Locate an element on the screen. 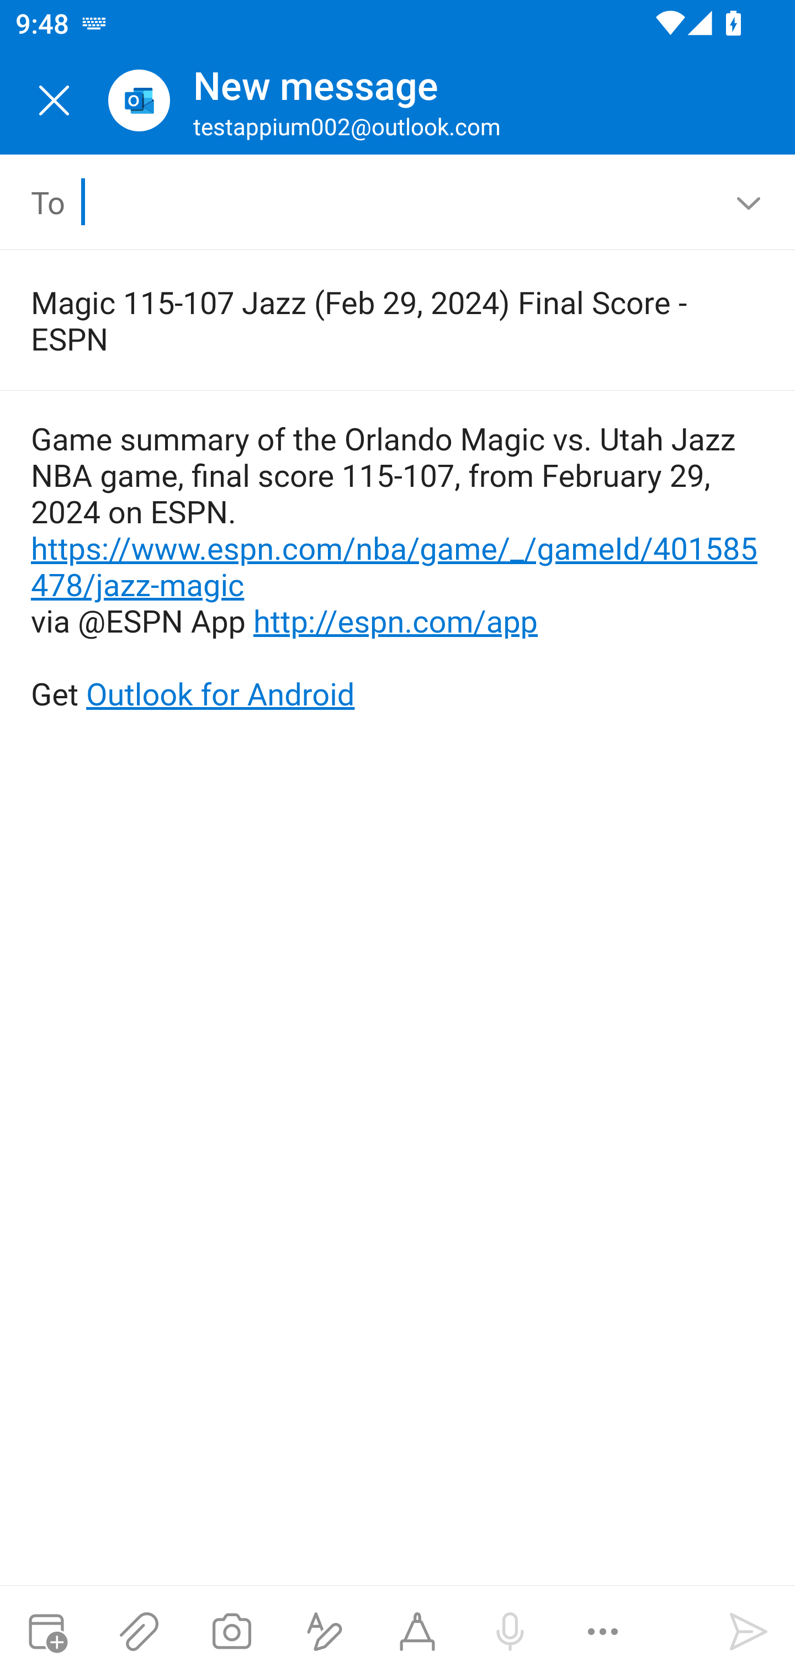 This screenshot has height=1678, width=795. Show formatting options is located at coordinates (325, 1632).